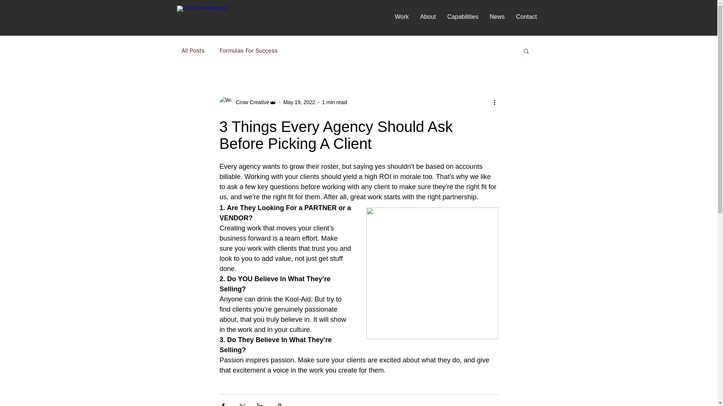 This screenshot has height=406, width=723. I want to click on Crow Creative, so click(250, 102).